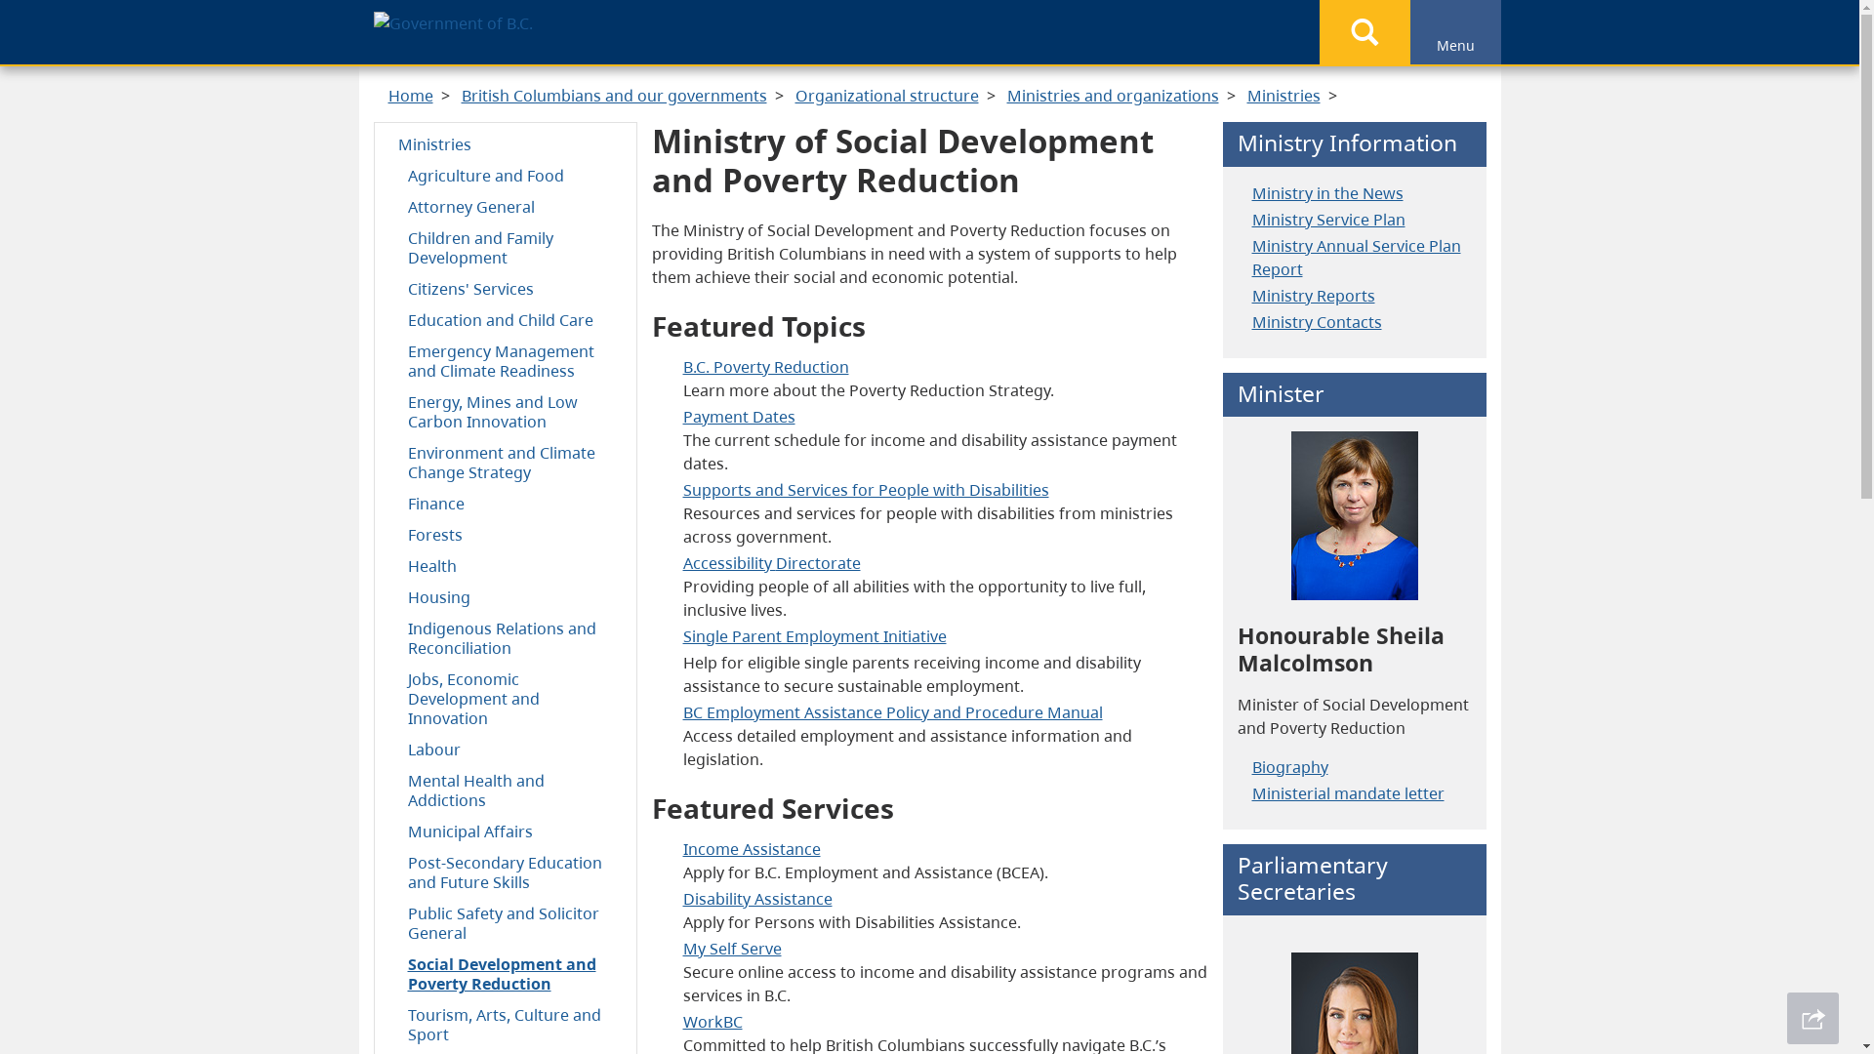 This screenshot has height=1054, width=1874. What do you see at coordinates (1356, 258) in the screenshot?
I see `Ministry Annual Service Plan Report` at bounding box center [1356, 258].